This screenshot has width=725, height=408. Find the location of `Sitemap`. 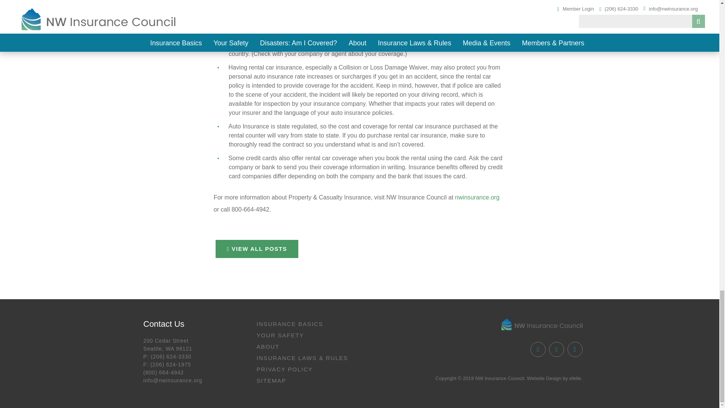

Sitemap is located at coordinates (304, 380).